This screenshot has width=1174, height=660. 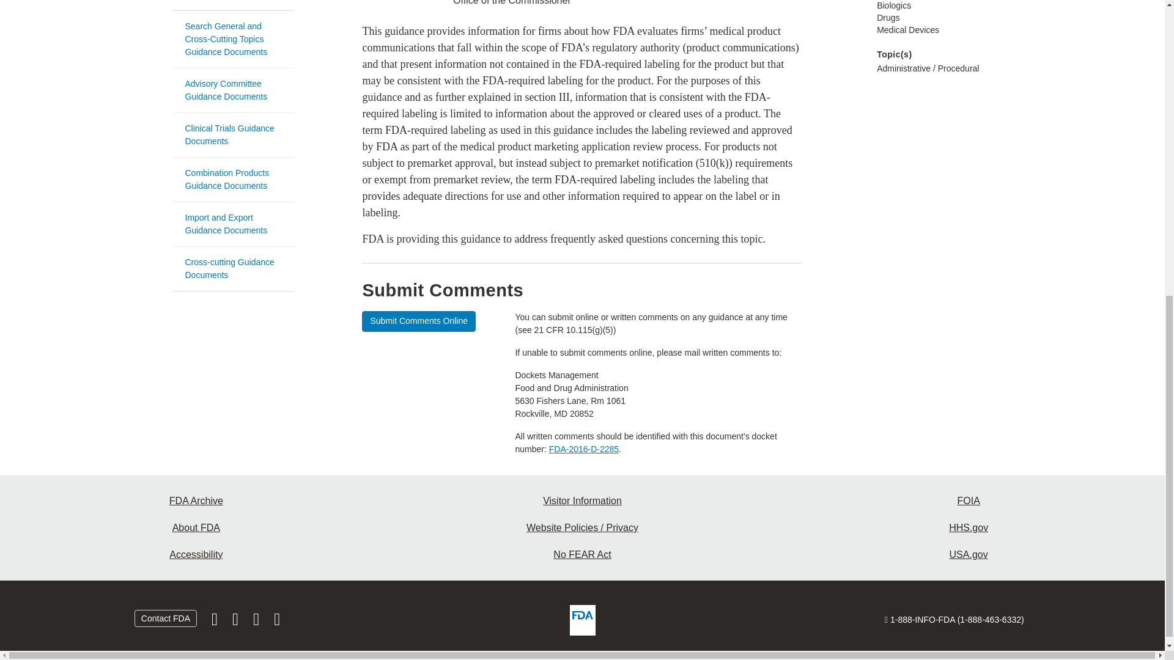 What do you see at coordinates (233, 5) in the screenshot?
I see `Search for FDA Guidance Documents` at bounding box center [233, 5].